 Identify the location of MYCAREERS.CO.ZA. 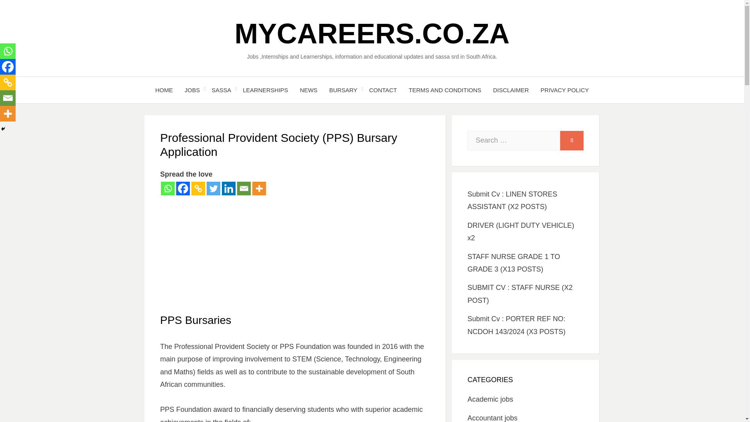
(371, 34).